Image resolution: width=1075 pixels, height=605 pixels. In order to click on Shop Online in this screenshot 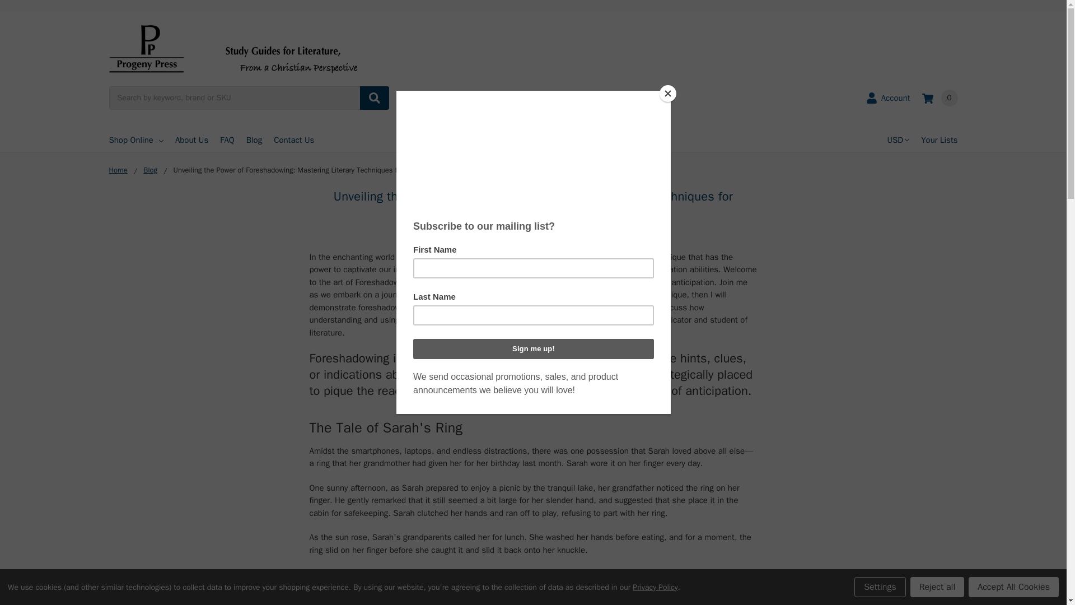, I will do `click(135, 140)`.